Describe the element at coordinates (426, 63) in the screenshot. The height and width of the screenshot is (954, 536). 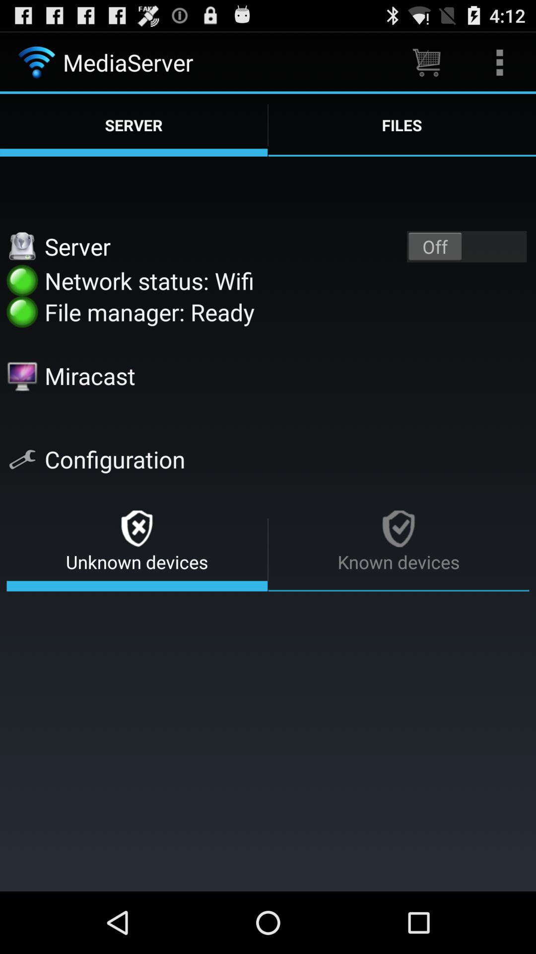
I see `click the item next to mediaserver app` at that location.